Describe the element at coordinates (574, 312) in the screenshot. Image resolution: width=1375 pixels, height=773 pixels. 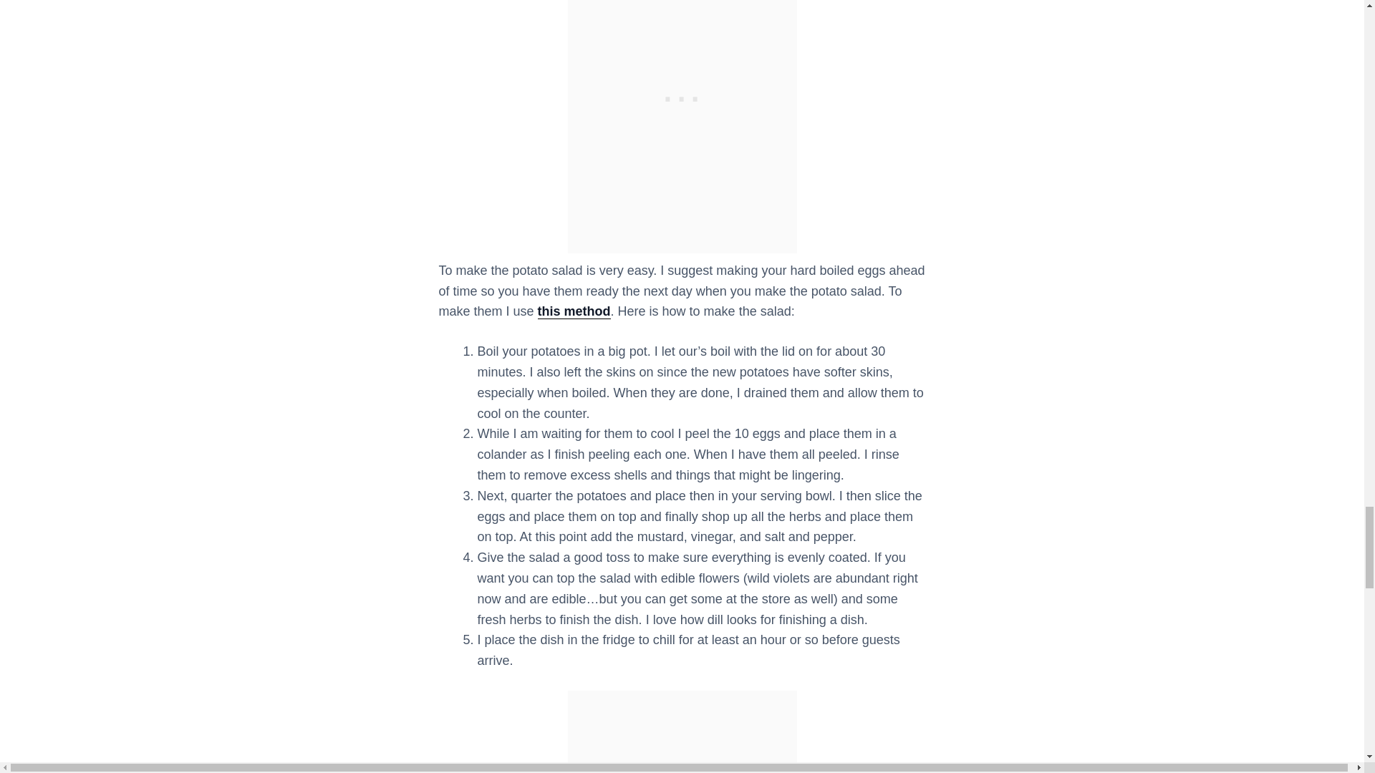
I see `this method` at that location.